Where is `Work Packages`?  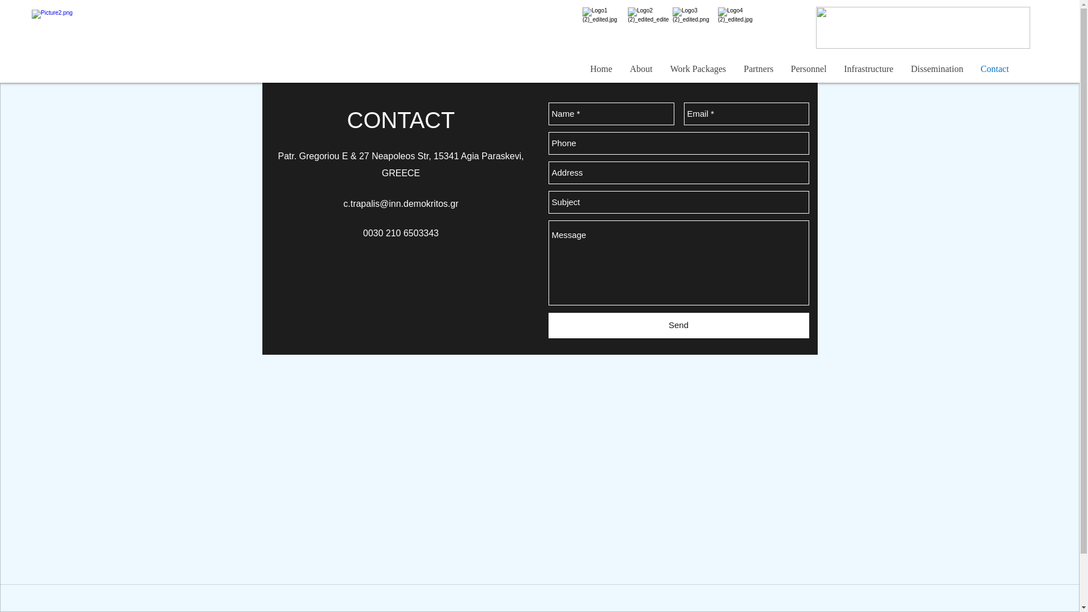
Work Packages is located at coordinates (698, 69).